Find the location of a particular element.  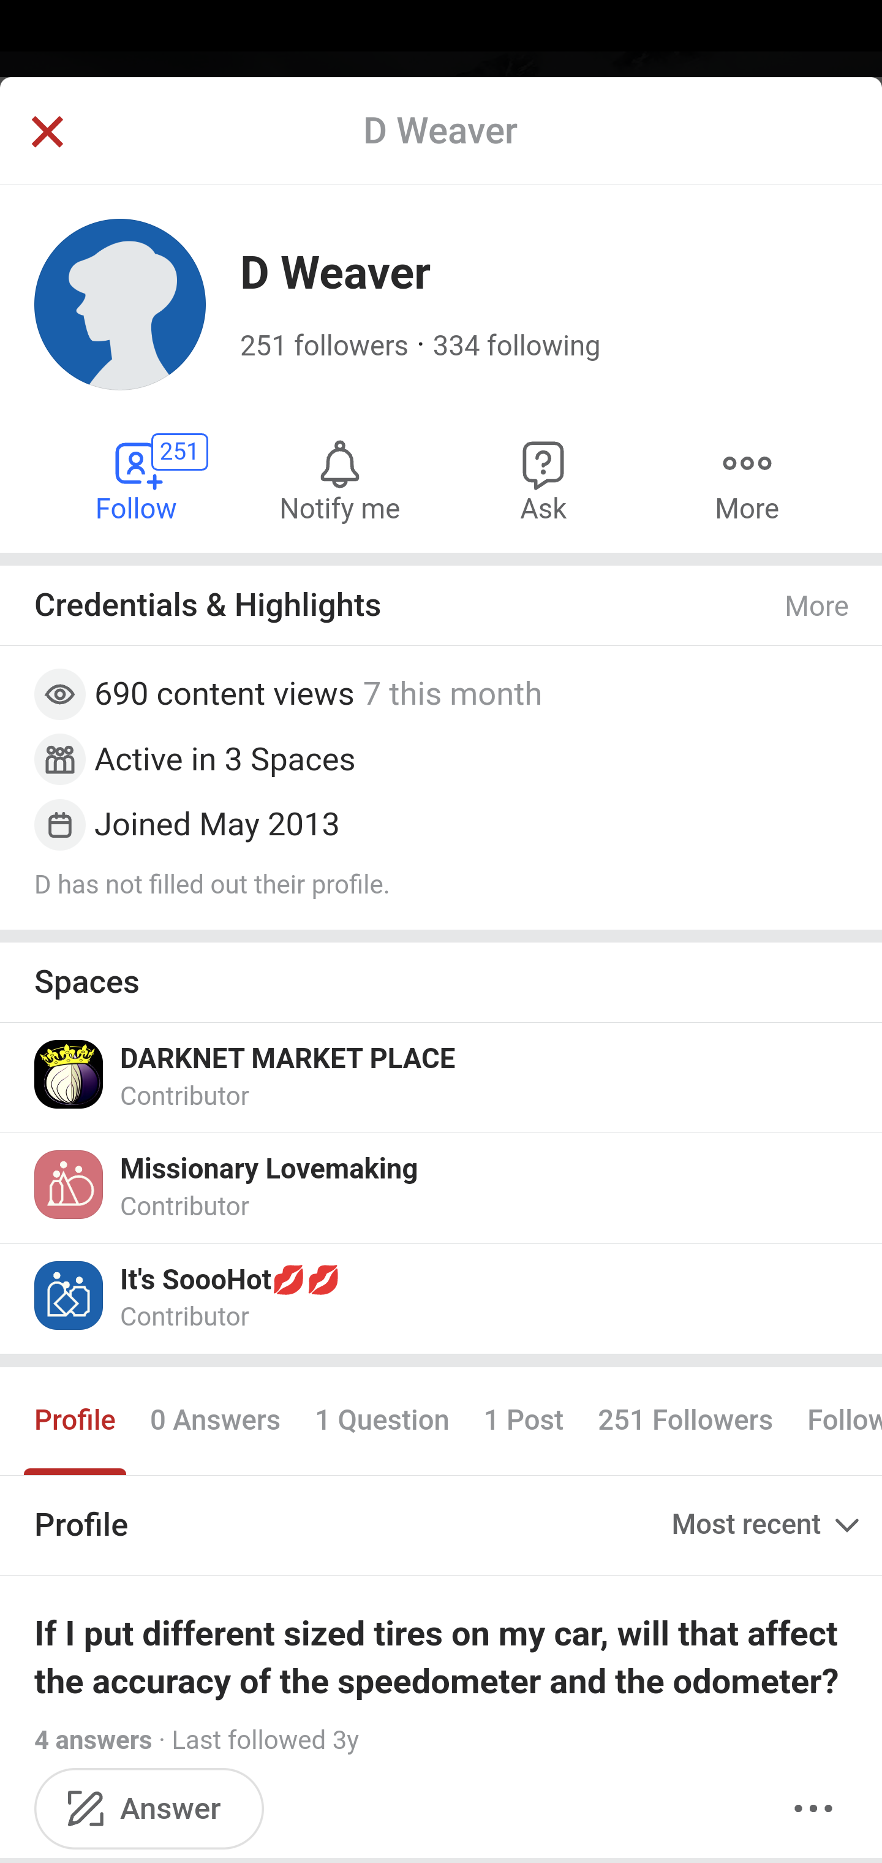

334 following is located at coordinates (516, 346).